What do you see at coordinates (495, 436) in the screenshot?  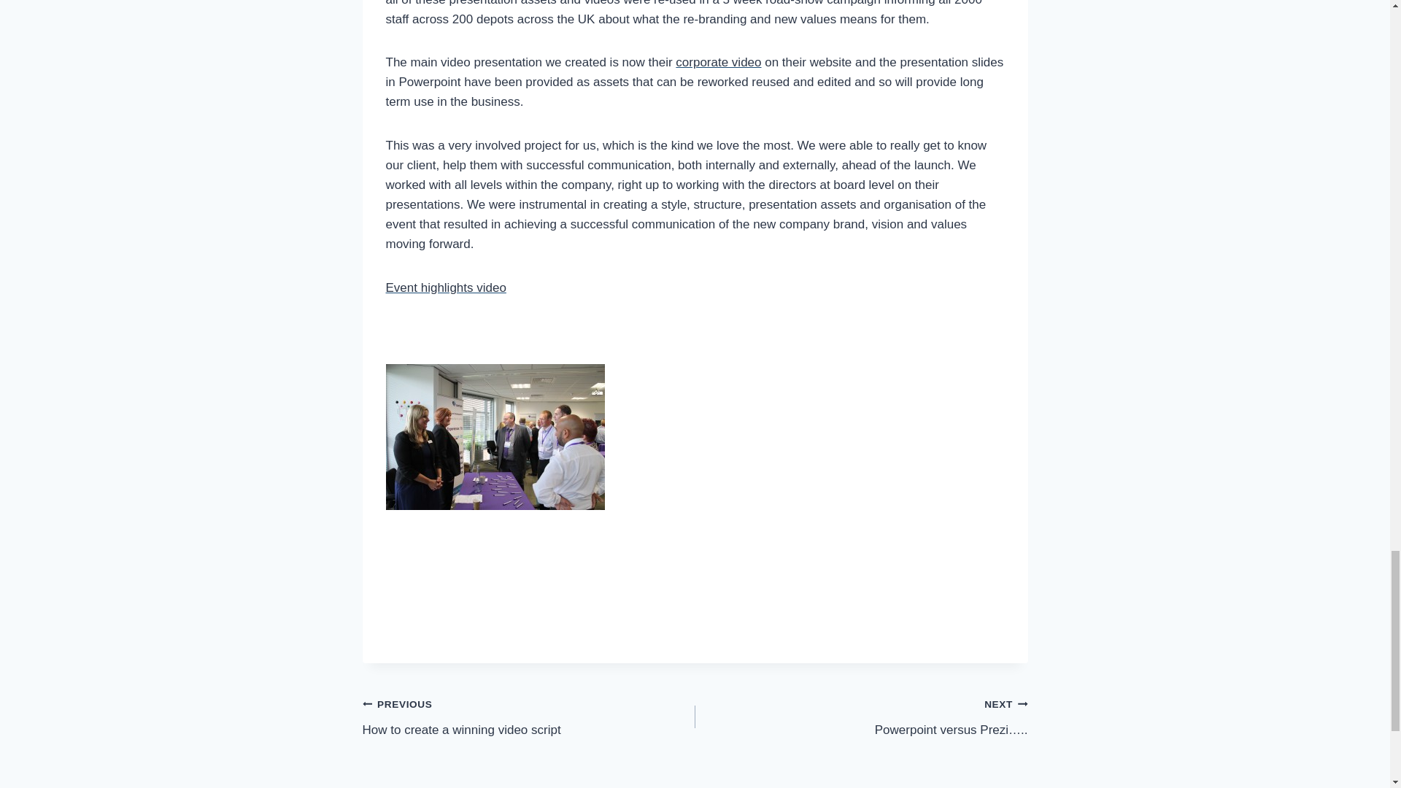 I see `brand re-launch event company presentation` at bounding box center [495, 436].